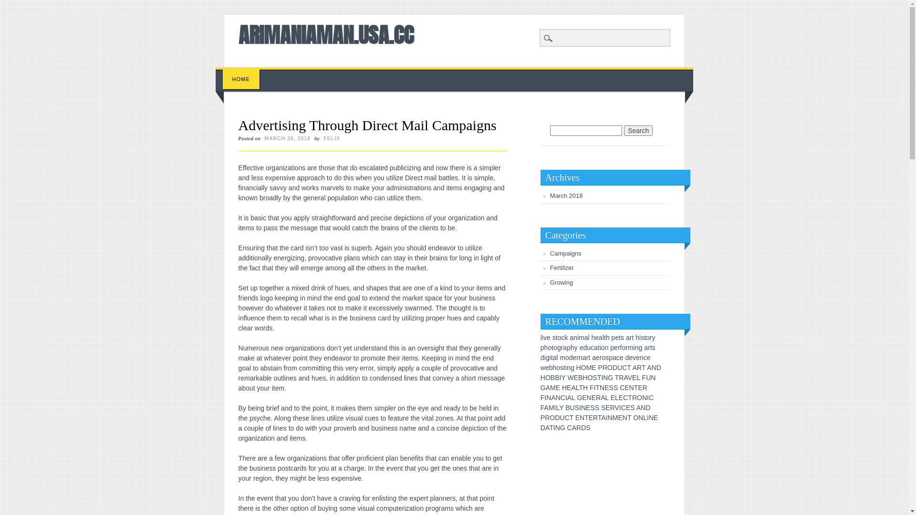 This screenshot has width=916, height=515. Describe the element at coordinates (548, 388) in the screenshot. I see `A` at that location.